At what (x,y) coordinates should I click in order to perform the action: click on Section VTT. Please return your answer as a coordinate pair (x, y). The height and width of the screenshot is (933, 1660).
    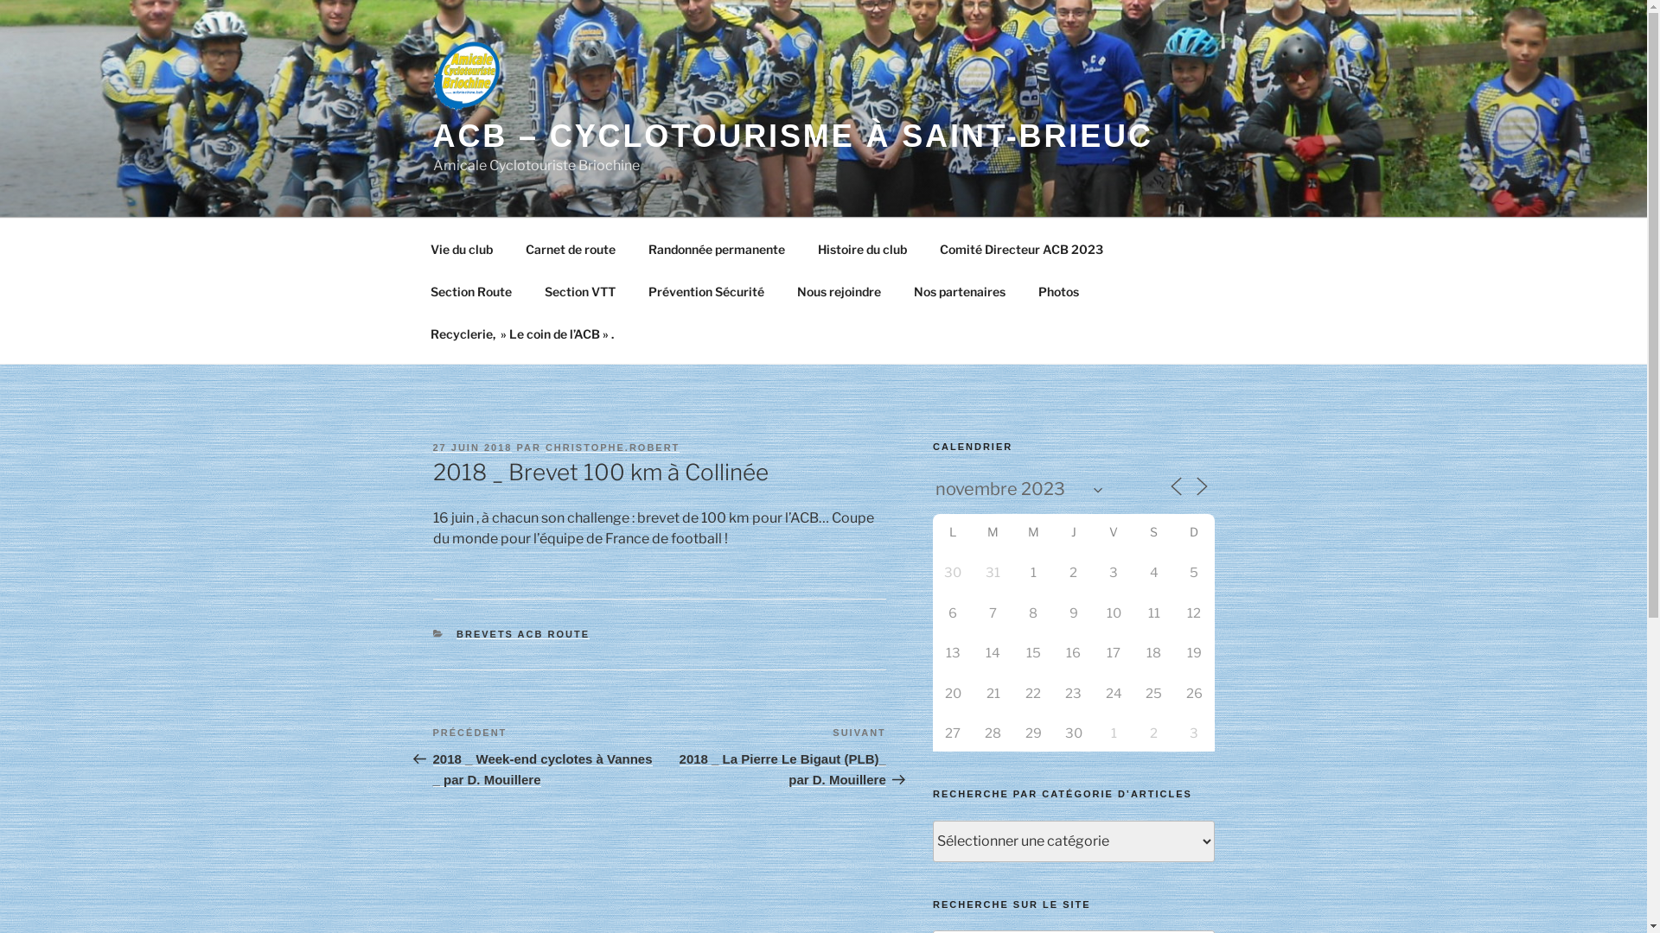
    Looking at the image, I should click on (579, 290).